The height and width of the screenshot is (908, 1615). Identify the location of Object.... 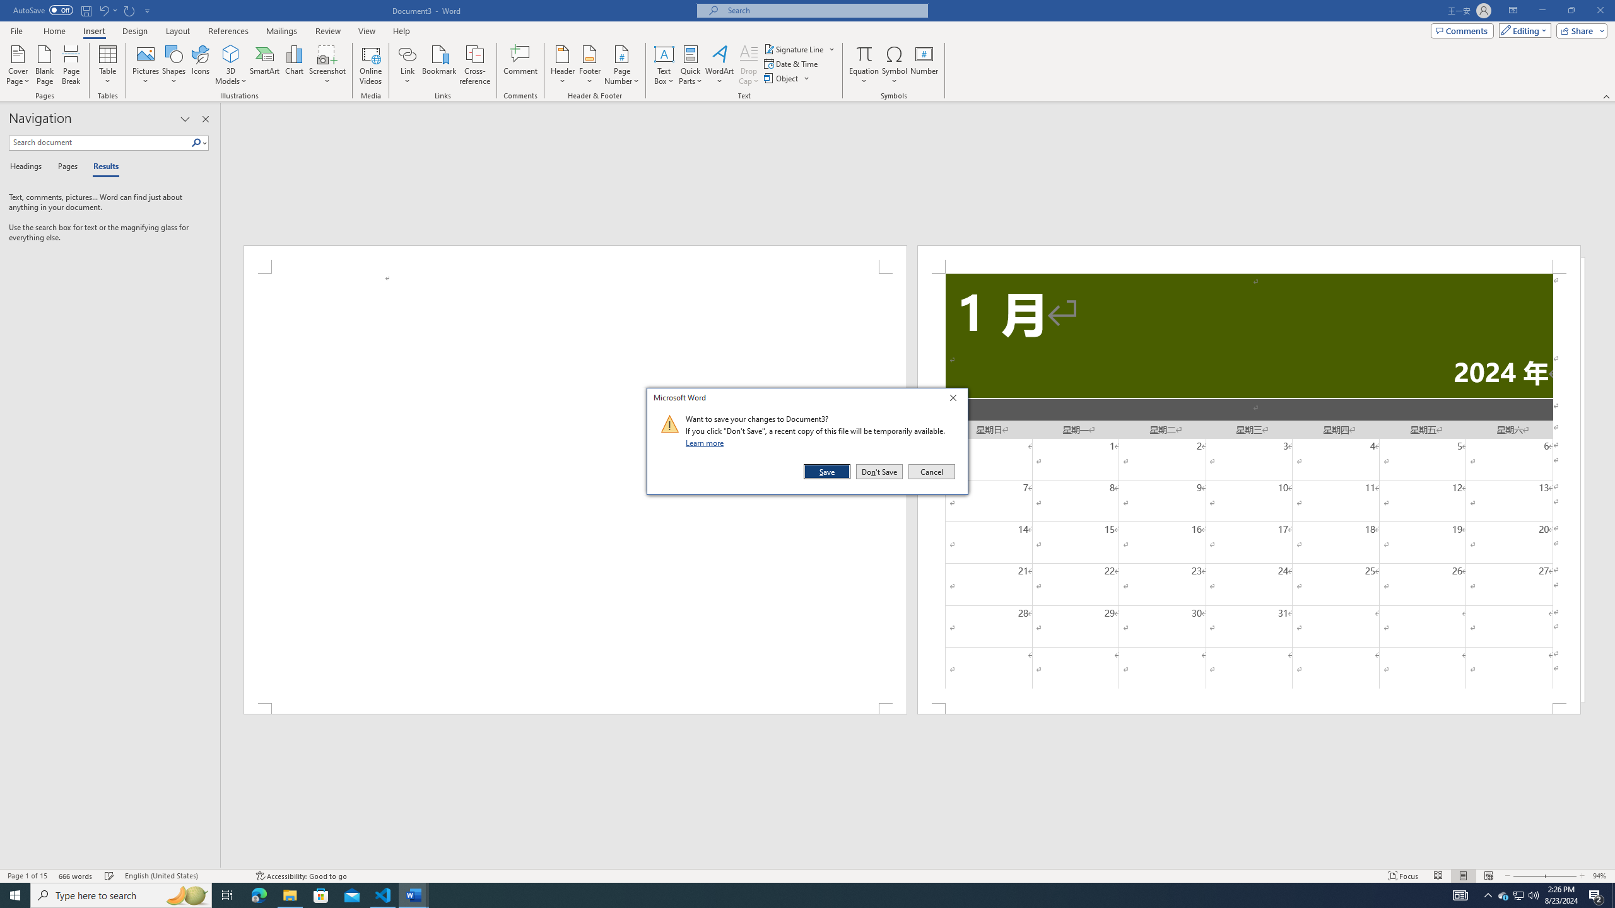
(787, 78).